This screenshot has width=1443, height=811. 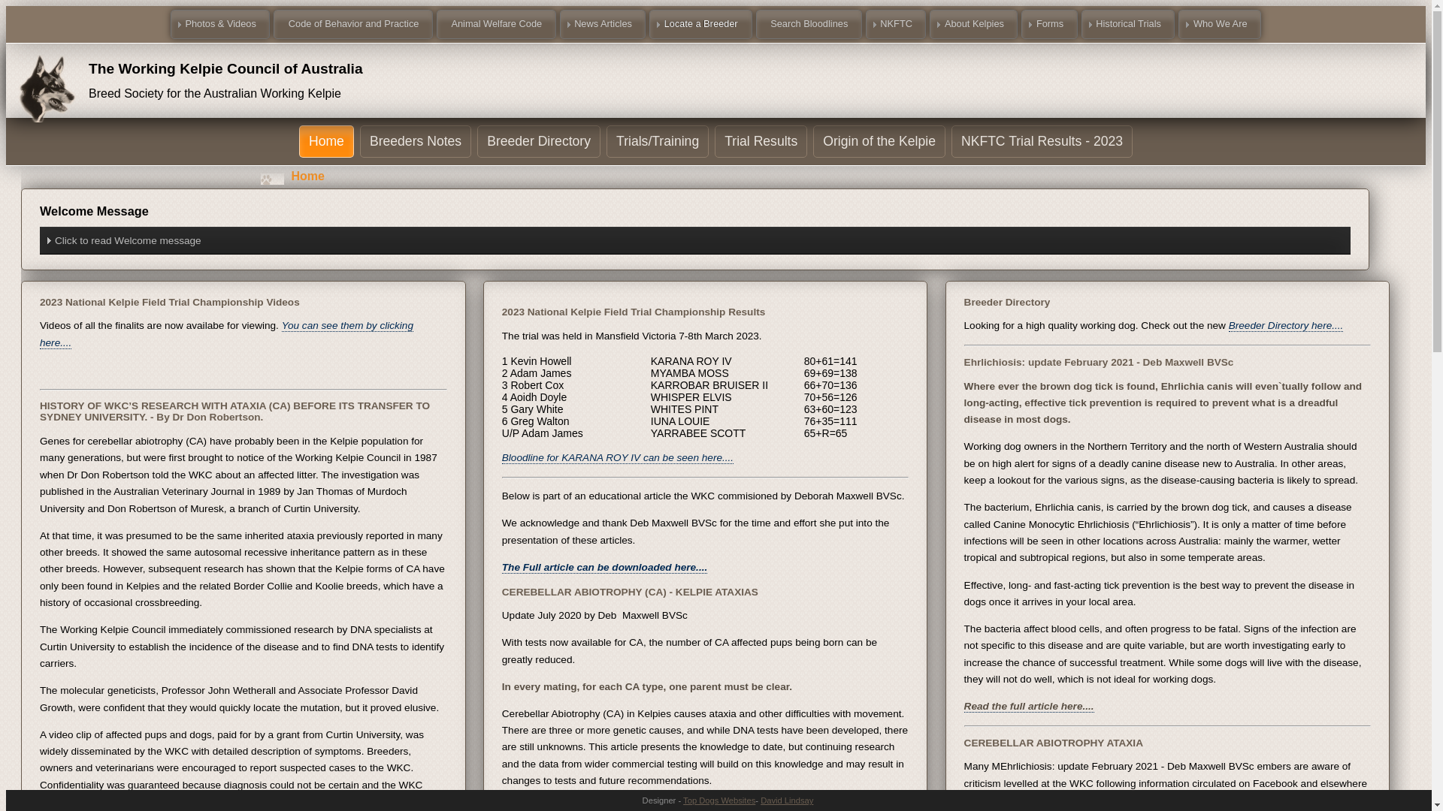 I want to click on About Kelpies, so click(x=974, y=24).